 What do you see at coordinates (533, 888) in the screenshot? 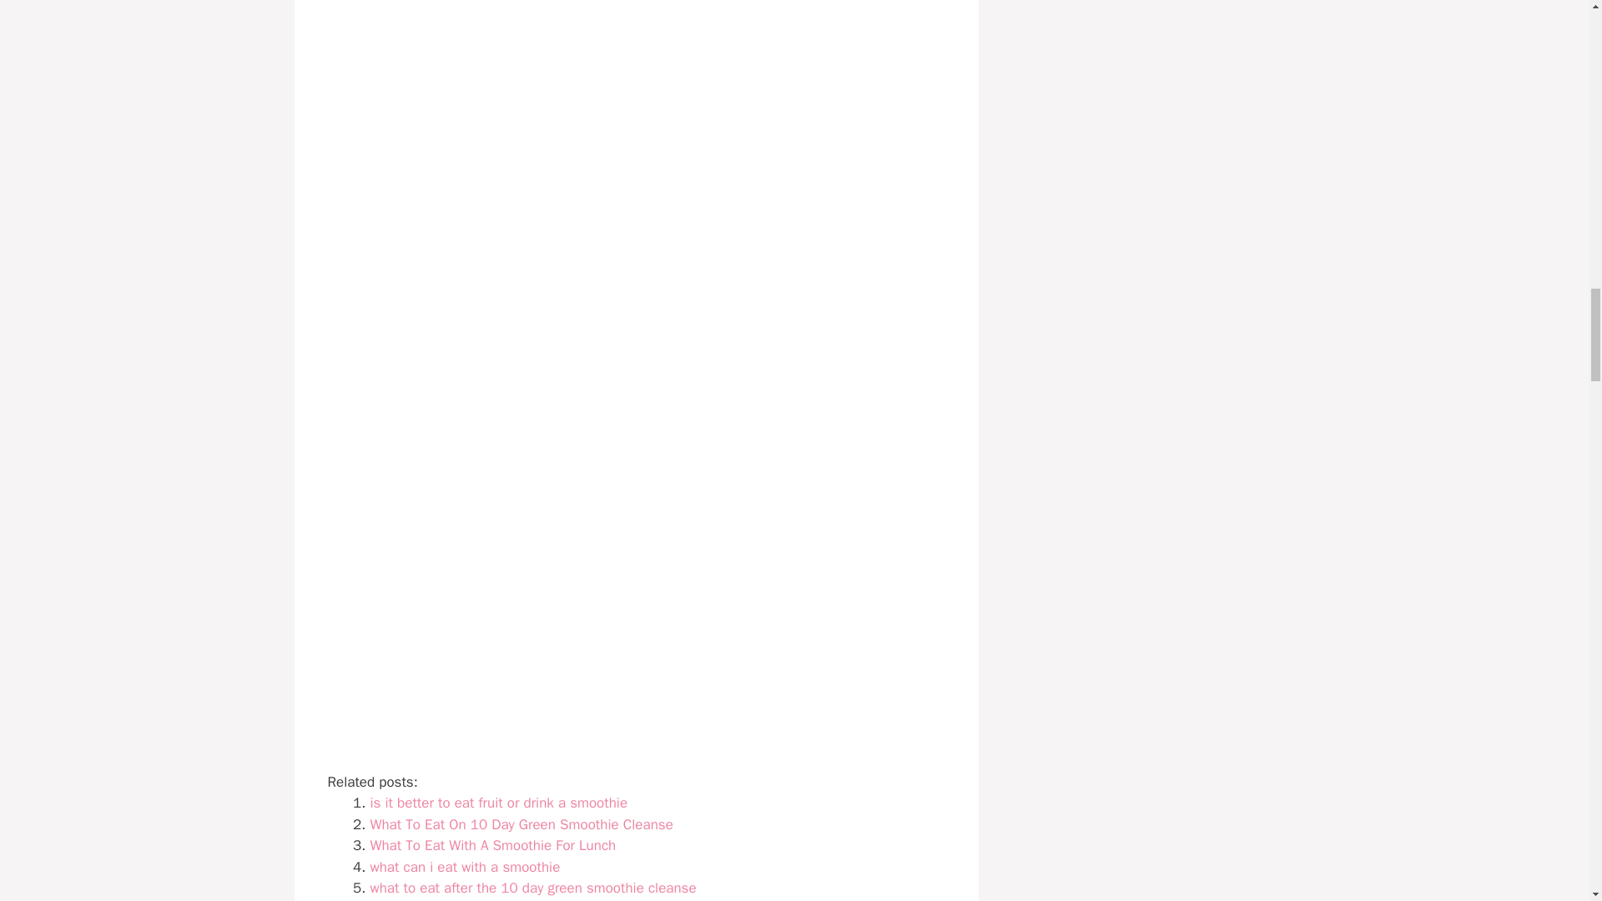
I see `what to eat after the 10 day green smoothie cleanse` at bounding box center [533, 888].